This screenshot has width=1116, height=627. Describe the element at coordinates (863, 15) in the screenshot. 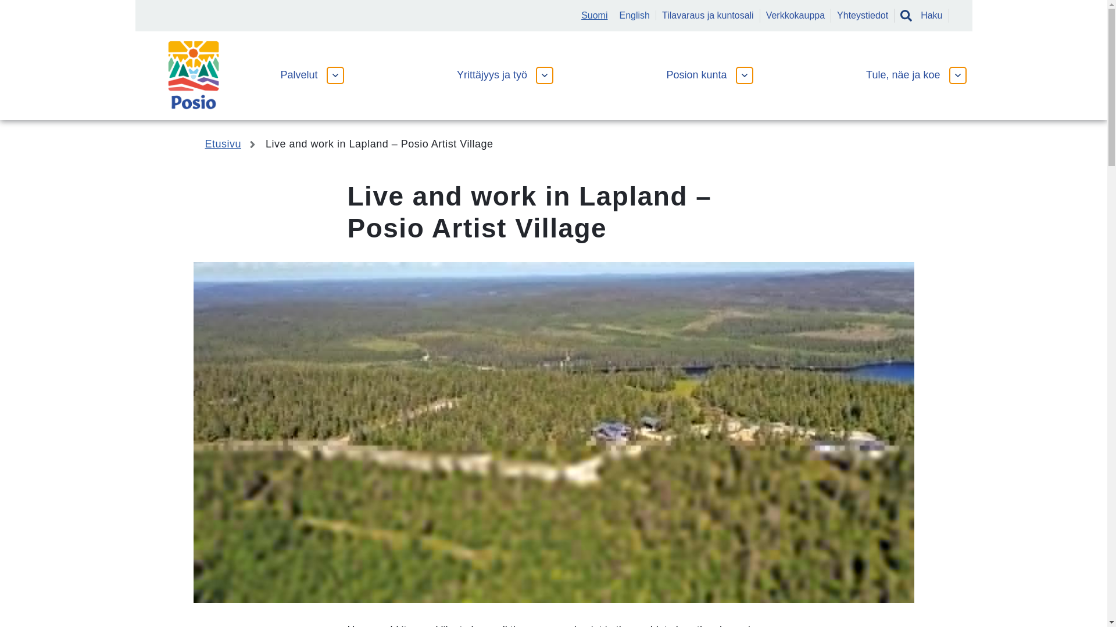

I see `Yhteystiedot` at that location.